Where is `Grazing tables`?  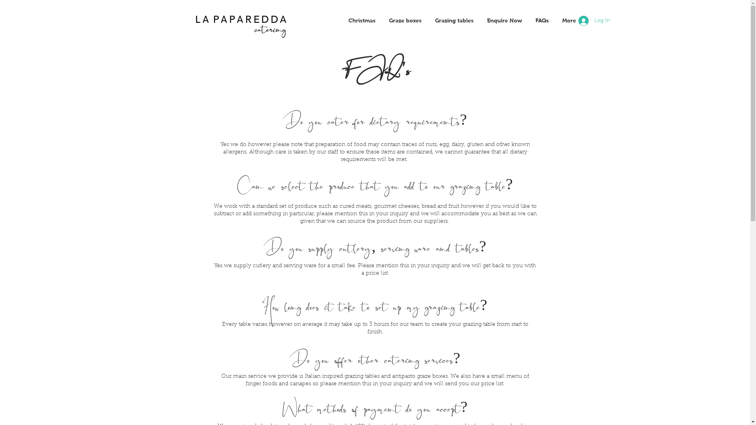 Grazing tables is located at coordinates (454, 20).